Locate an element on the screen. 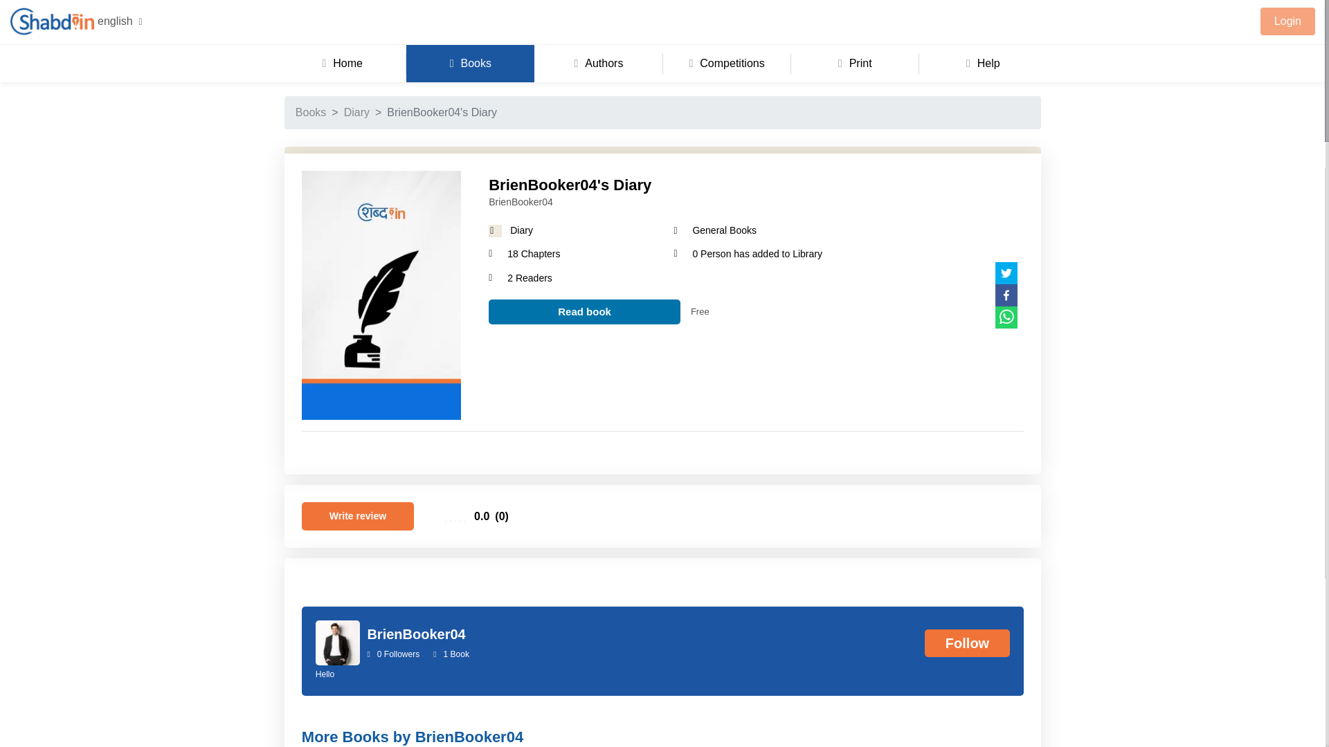  english   is located at coordinates (118, 21).